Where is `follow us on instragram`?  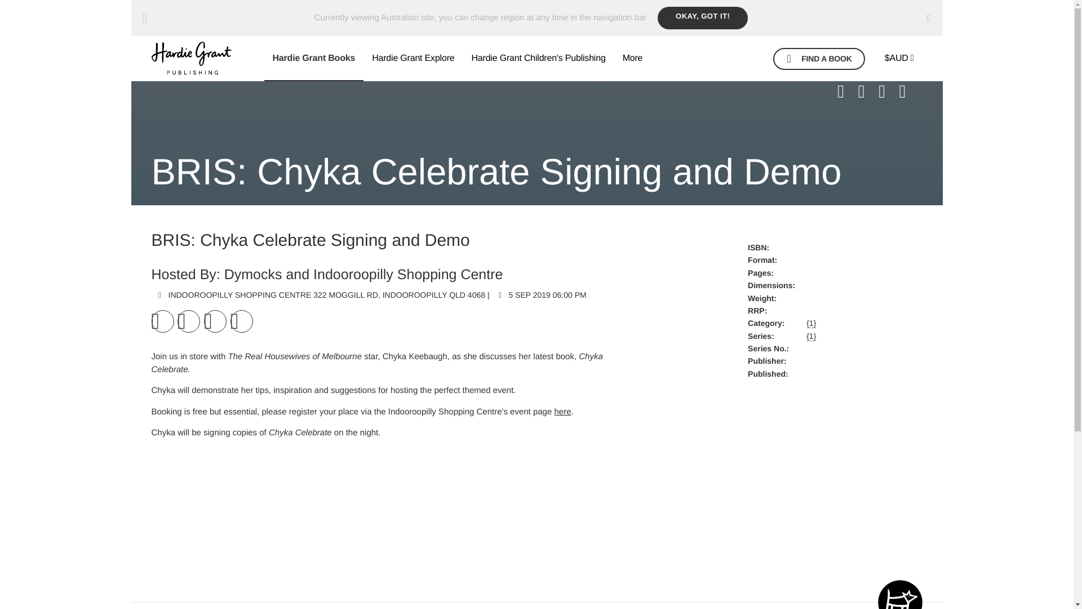 follow us on instragram is located at coordinates (888, 91).